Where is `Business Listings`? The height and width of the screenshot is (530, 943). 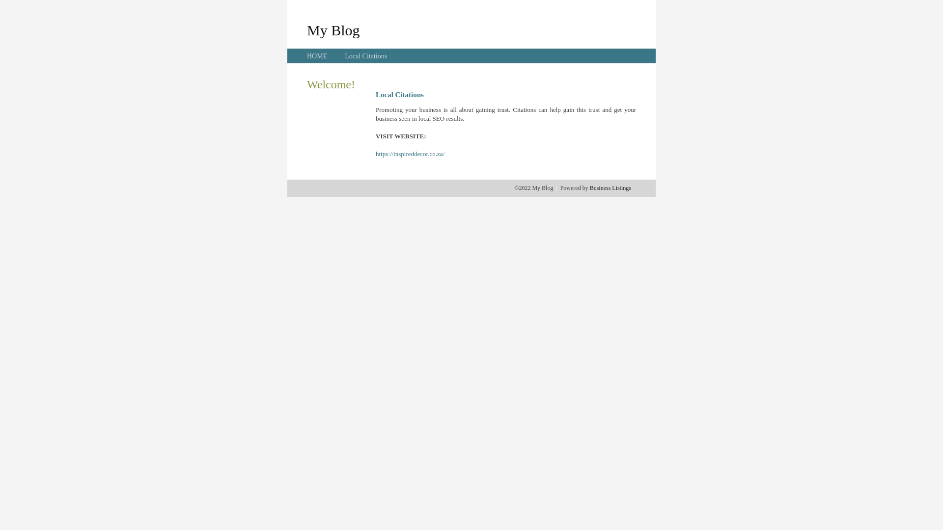
Business Listings is located at coordinates (610, 188).